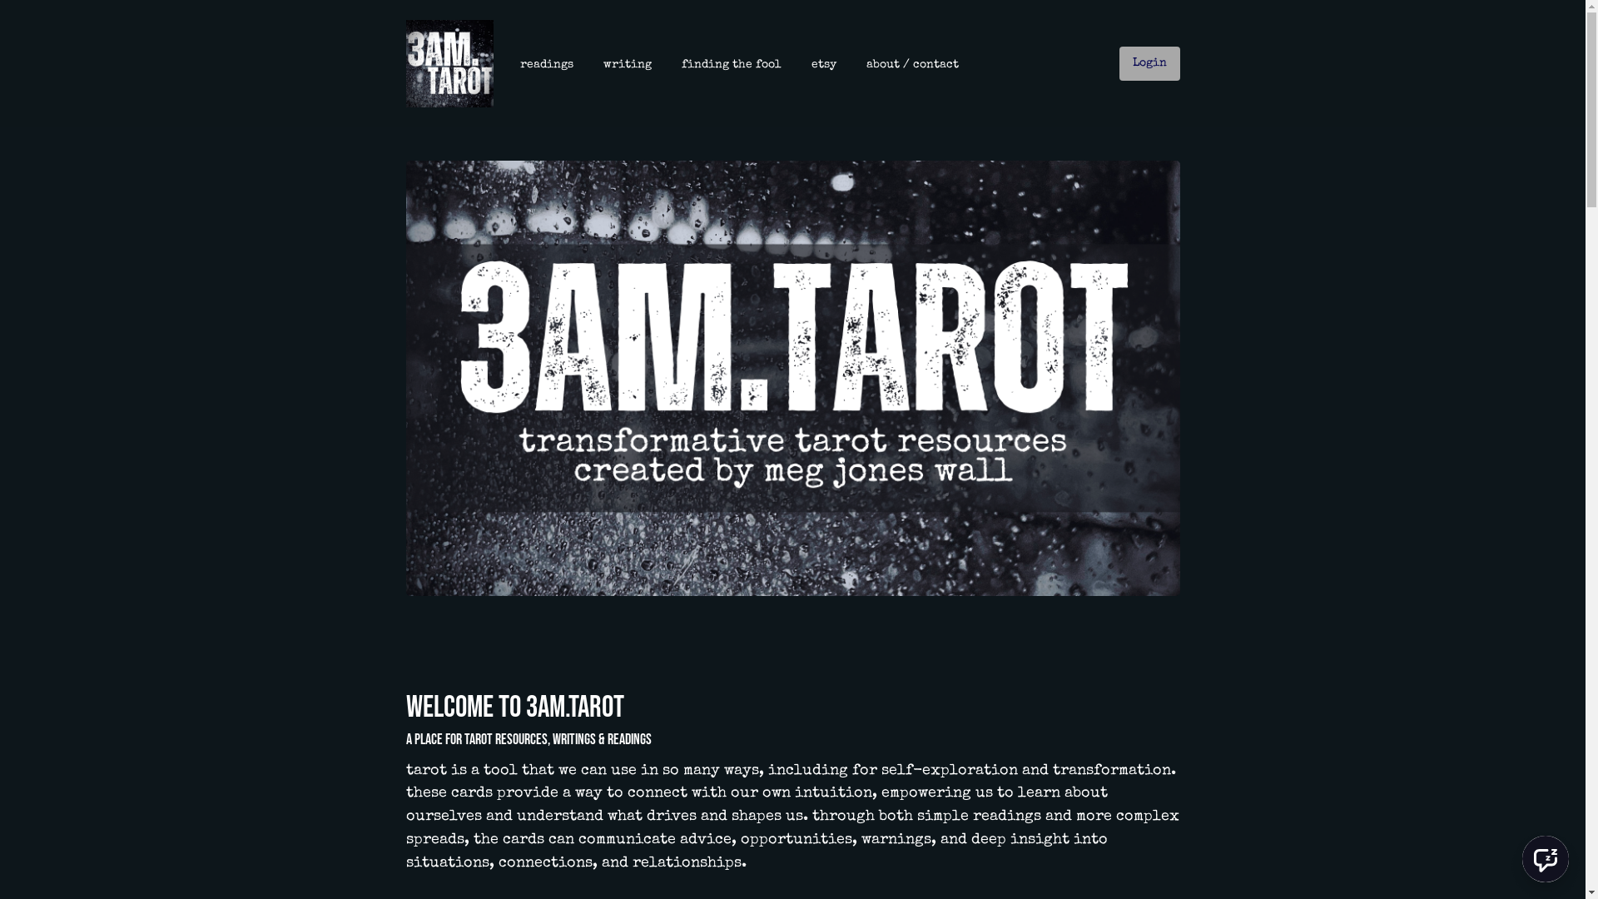 This screenshot has width=1598, height=899. Describe the element at coordinates (823, 65) in the screenshot. I see `etsy` at that location.